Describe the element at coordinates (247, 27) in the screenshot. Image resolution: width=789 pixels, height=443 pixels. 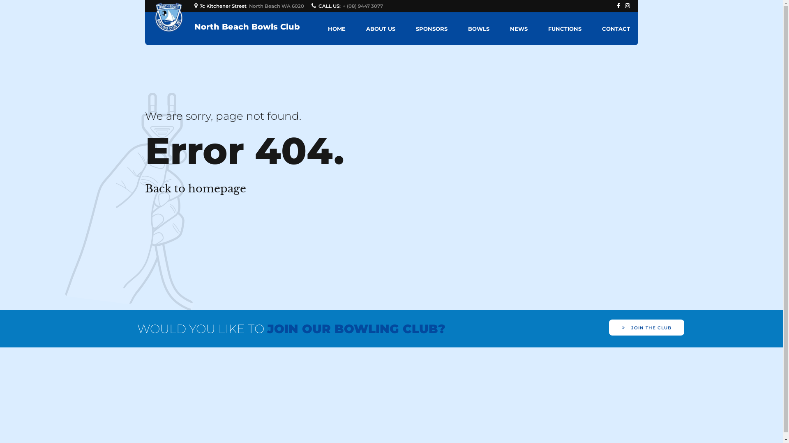
I see `North Beach Bowls Club` at that location.